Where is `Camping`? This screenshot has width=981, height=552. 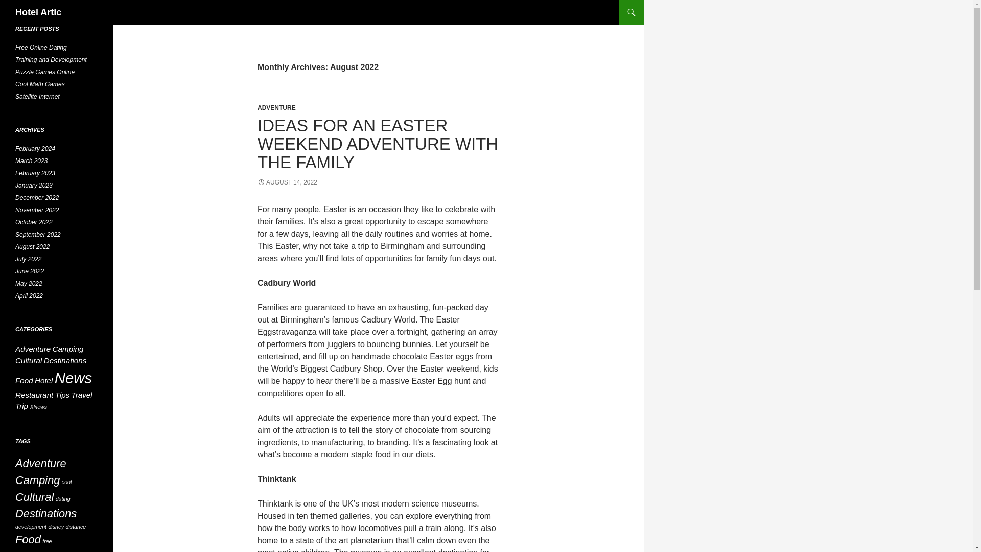 Camping is located at coordinates (68, 349).